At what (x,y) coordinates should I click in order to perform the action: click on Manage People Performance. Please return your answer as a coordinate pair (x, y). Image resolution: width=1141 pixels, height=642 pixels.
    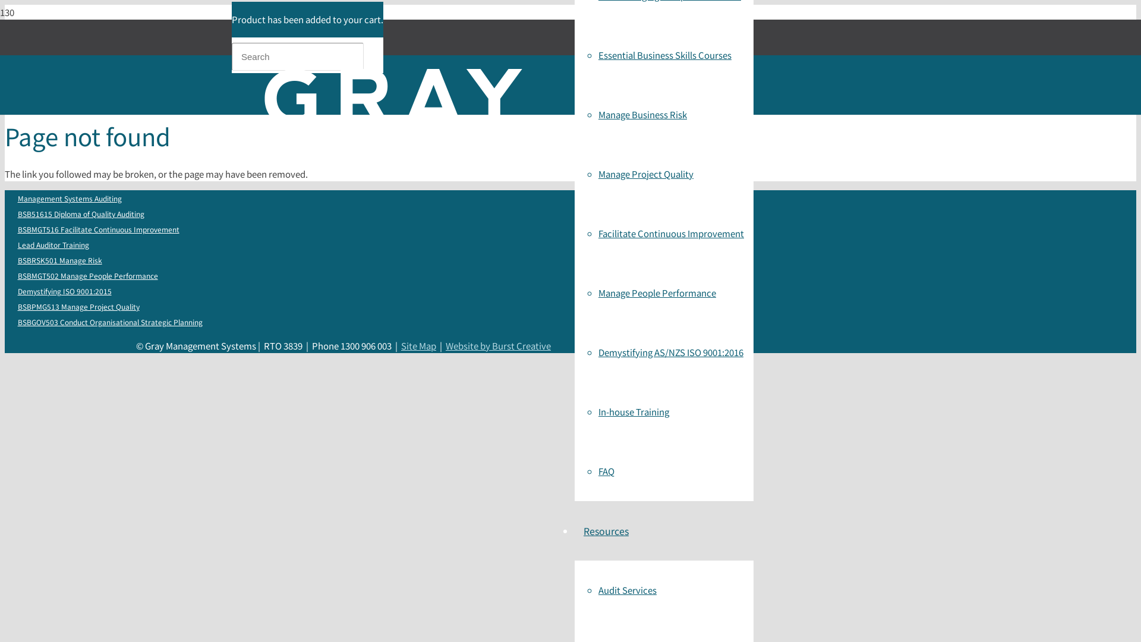
    Looking at the image, I should click on (657, 292).